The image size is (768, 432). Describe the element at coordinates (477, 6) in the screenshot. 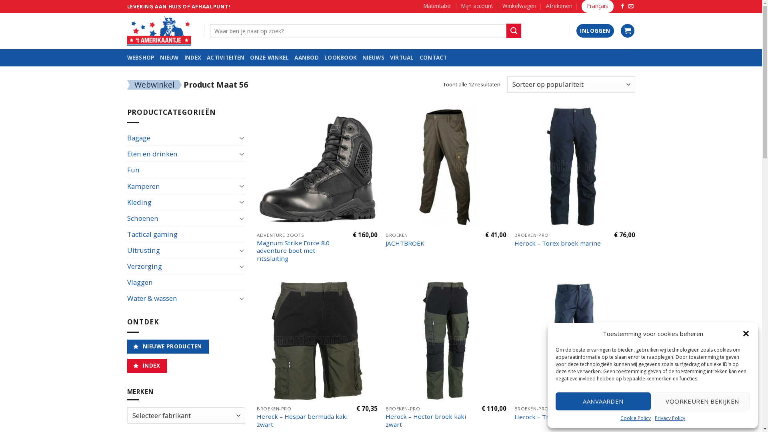

I see `Mijn account` at that location.